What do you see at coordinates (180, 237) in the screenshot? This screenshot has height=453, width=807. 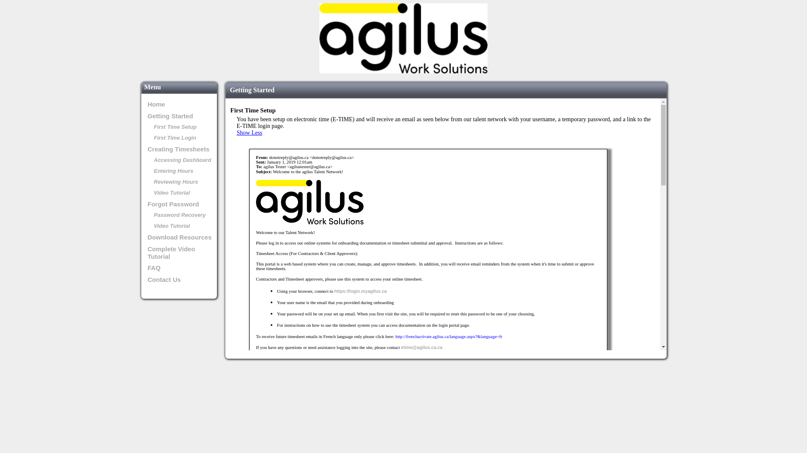 I see `Download Resources` at bounding box center [180, 237].